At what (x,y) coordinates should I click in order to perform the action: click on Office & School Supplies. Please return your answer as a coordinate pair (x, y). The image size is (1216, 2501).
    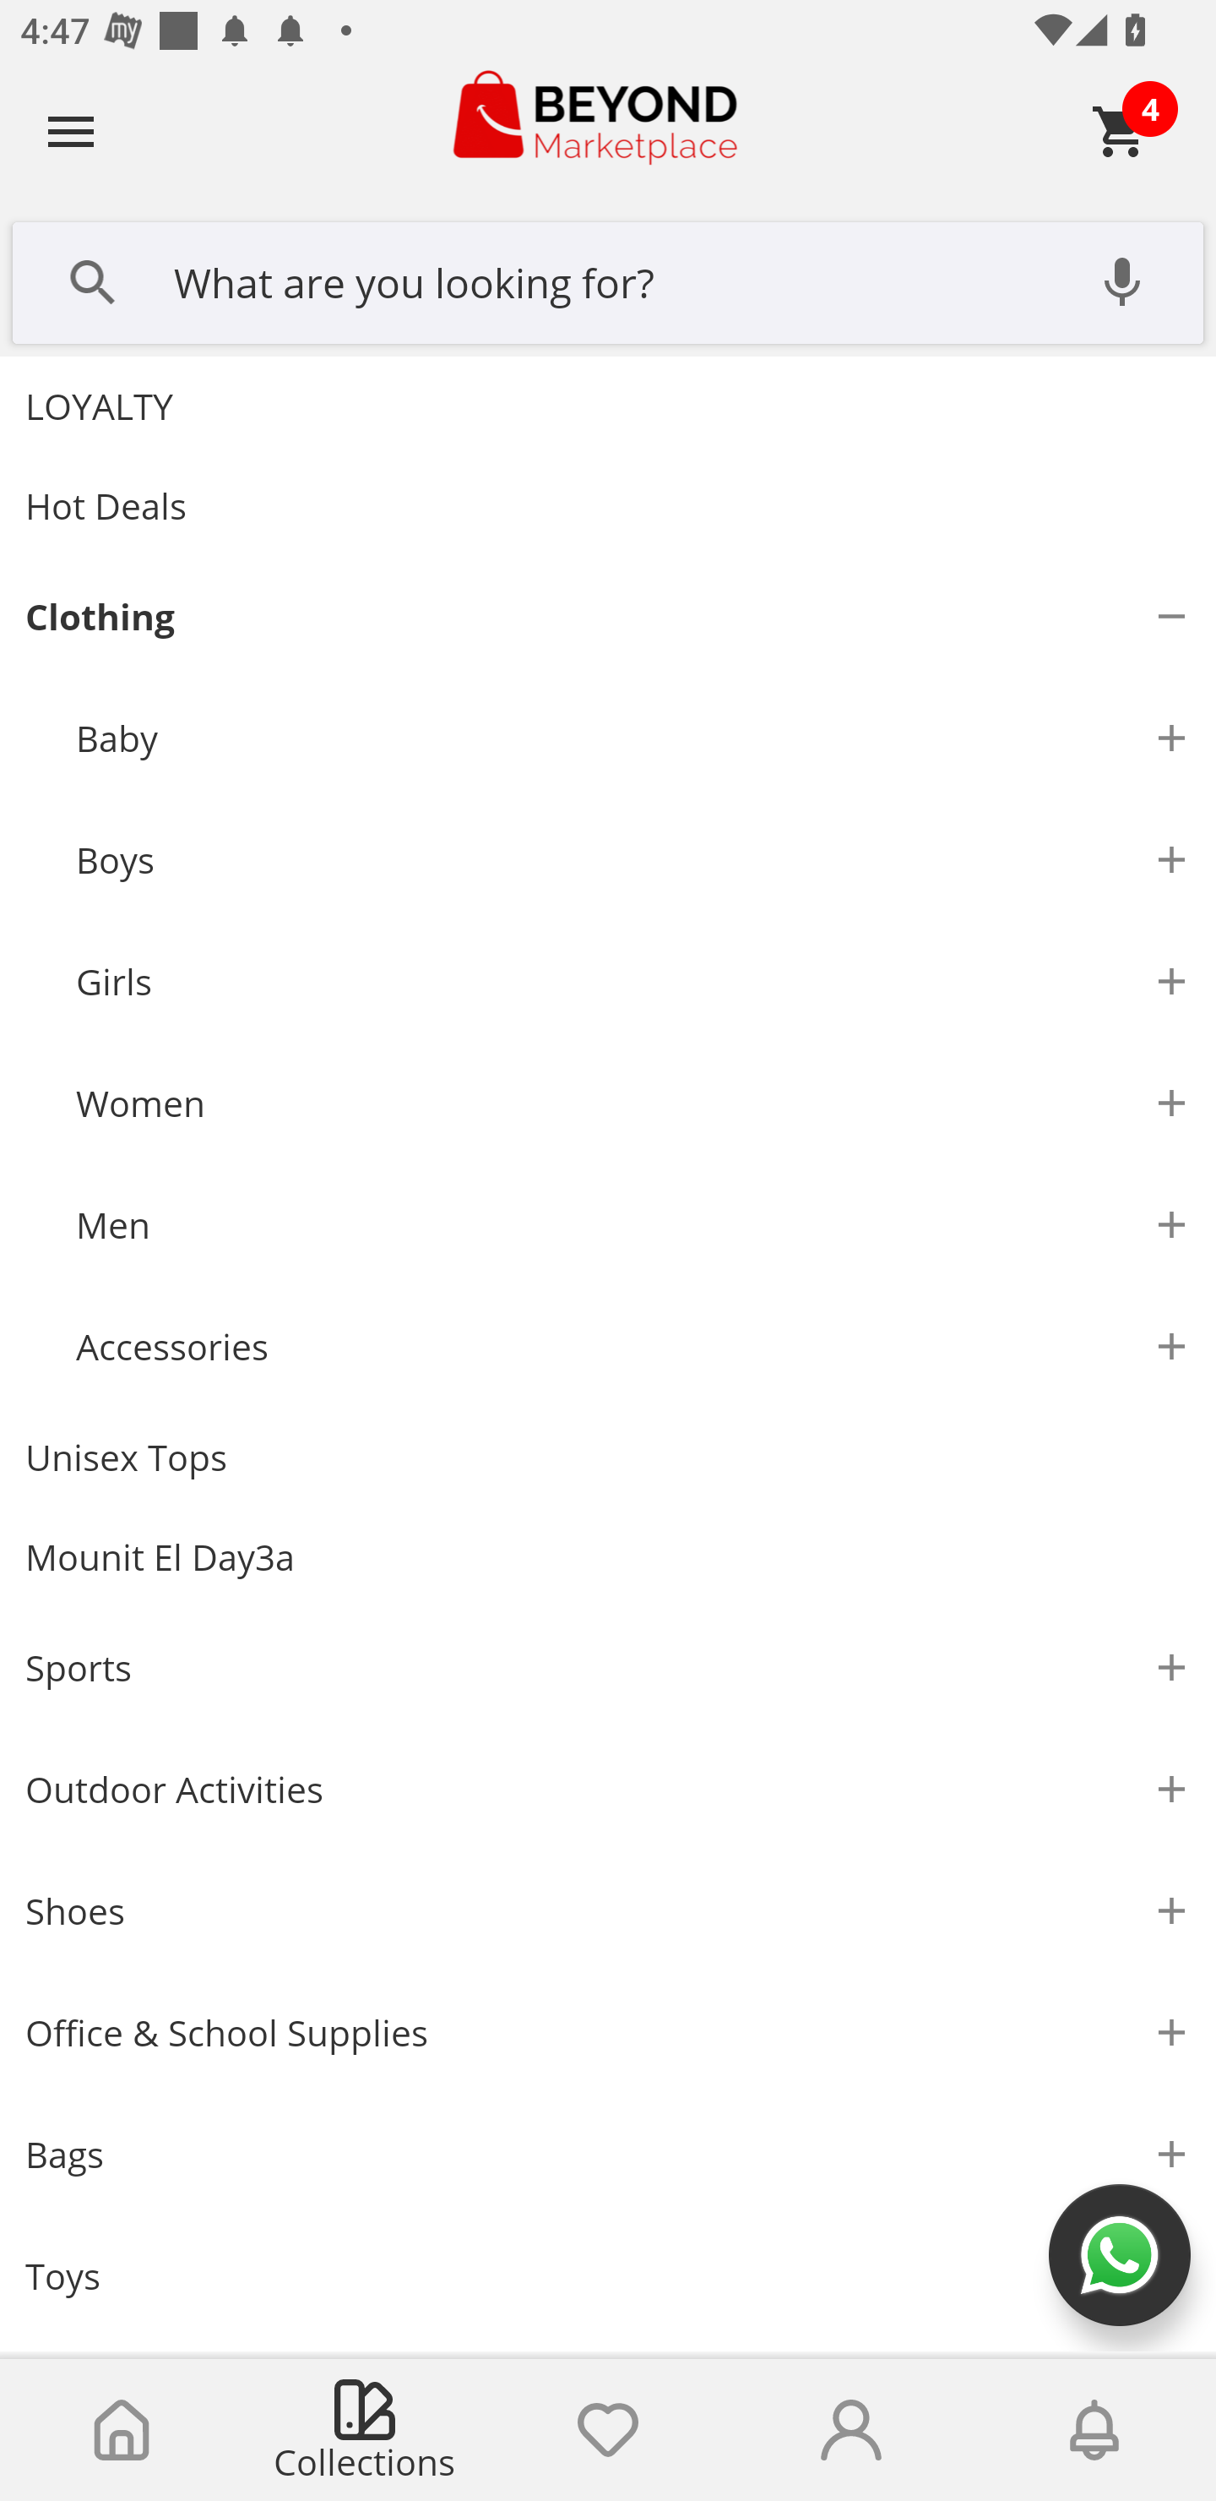
    Looking at the image, I should click on (608, 2033).